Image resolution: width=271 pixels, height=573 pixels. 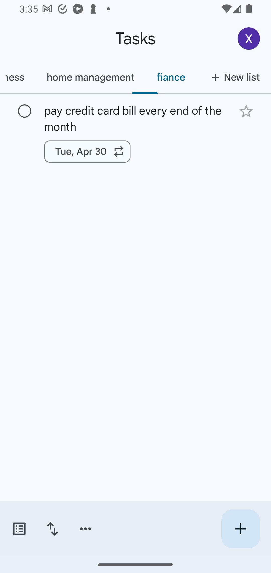 What do you see at coordinates (86, 529) in the screenshot?
I see `More options` at bounding box center [86, 529].